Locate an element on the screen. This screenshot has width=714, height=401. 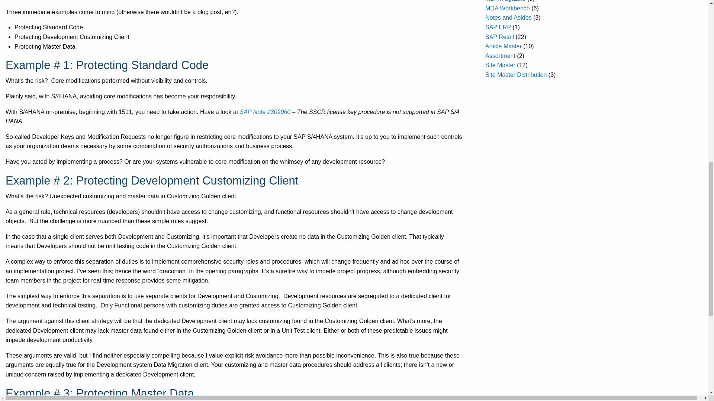
SAP ERP is located at coordinates (498, 27).